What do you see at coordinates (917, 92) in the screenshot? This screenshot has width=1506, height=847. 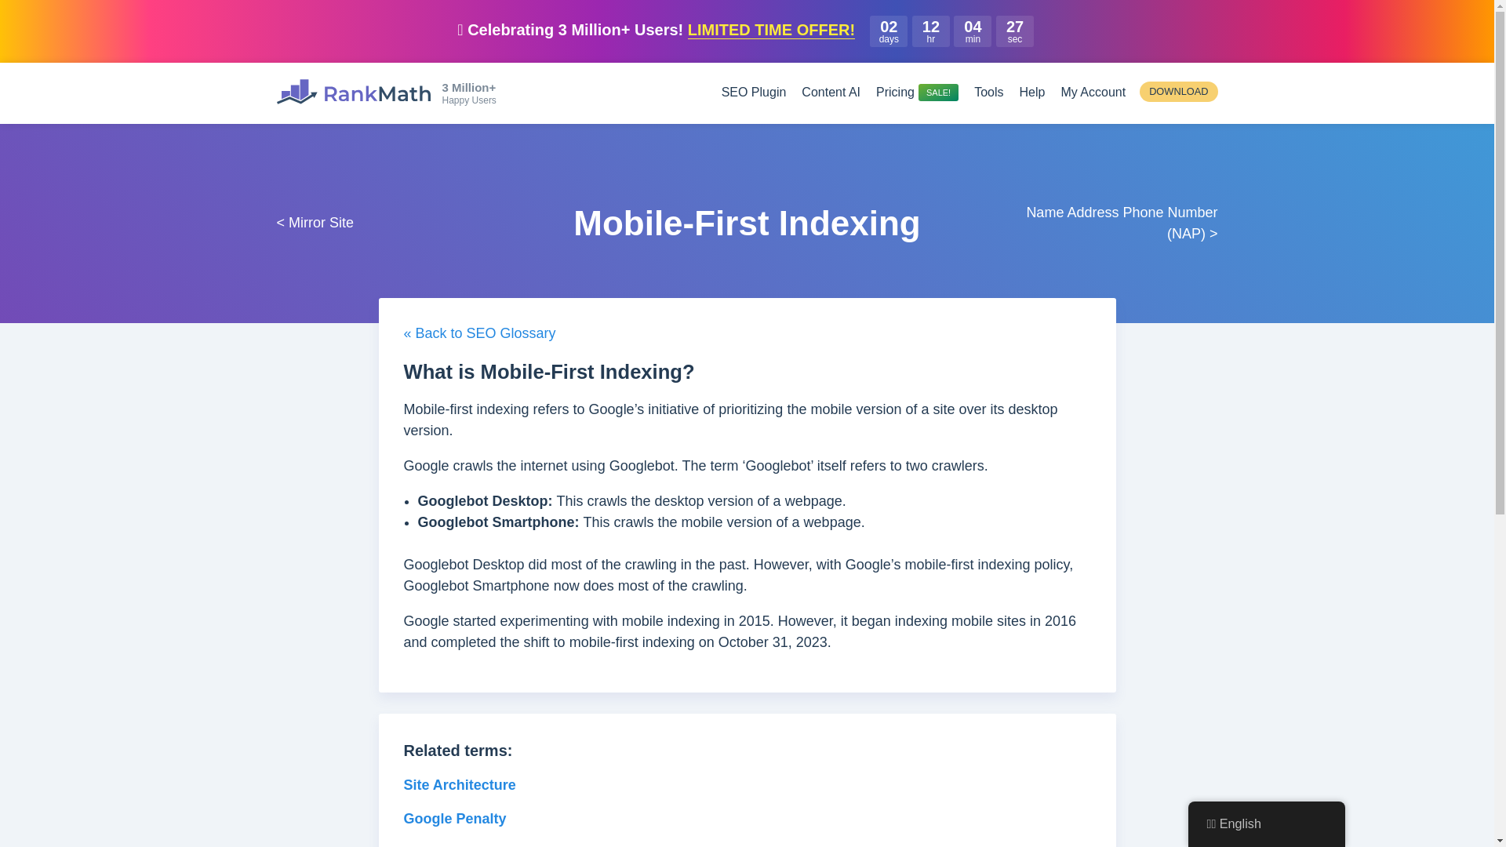 I see `Pricing Details` at bounding box center [917, 92].